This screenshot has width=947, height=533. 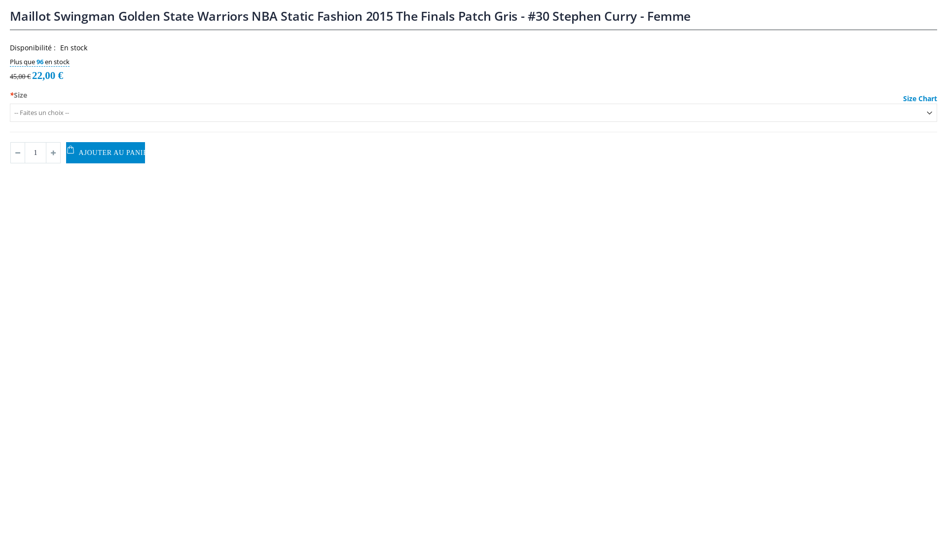 I want to click on Size Chart, so click(x=920, y=99).